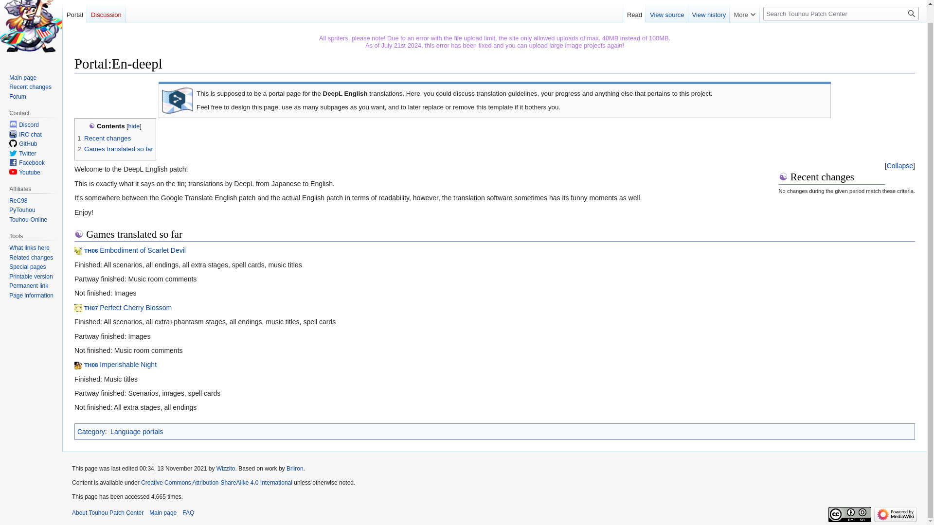  What do you see at coordinates (120, 365) in the screenshot?
I see `Th08` at bounding box center [120, 365].